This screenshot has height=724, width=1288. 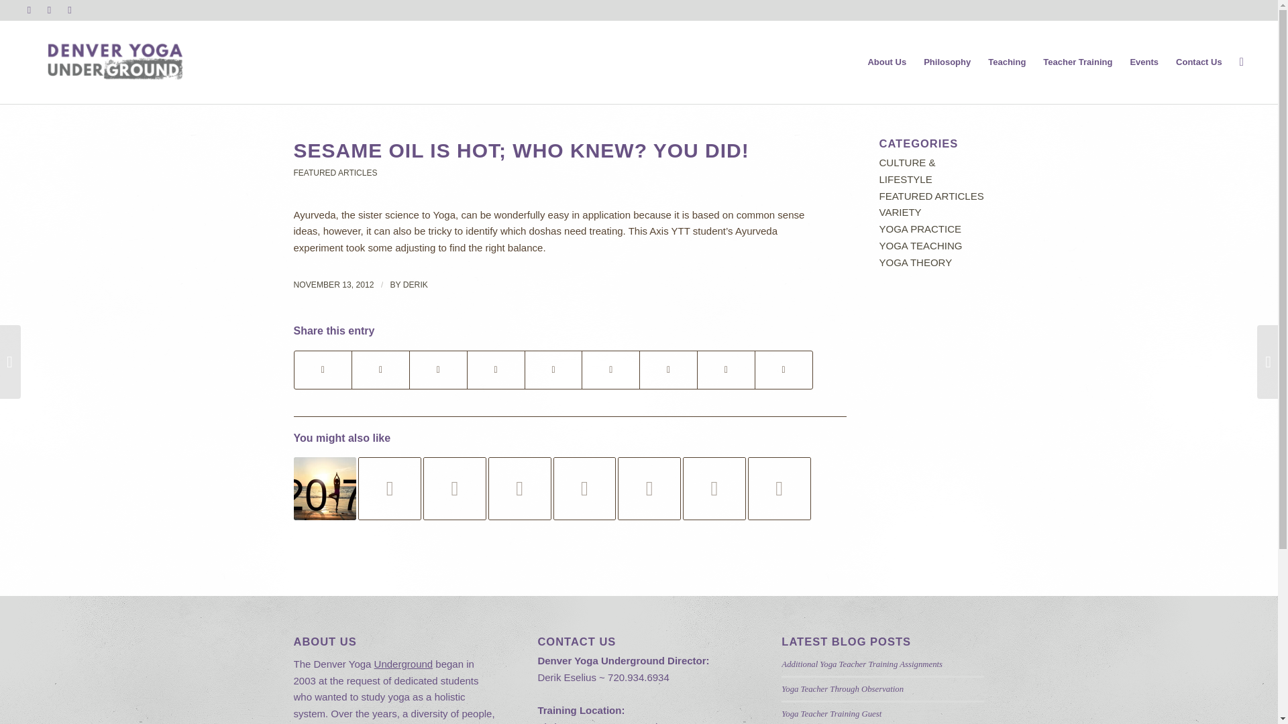 What do you see at coordinates (325, 488) in the screenshot?
I see `Yoga Resolution 3: Make Meditation A Priority` at bounding box center [325, 488].